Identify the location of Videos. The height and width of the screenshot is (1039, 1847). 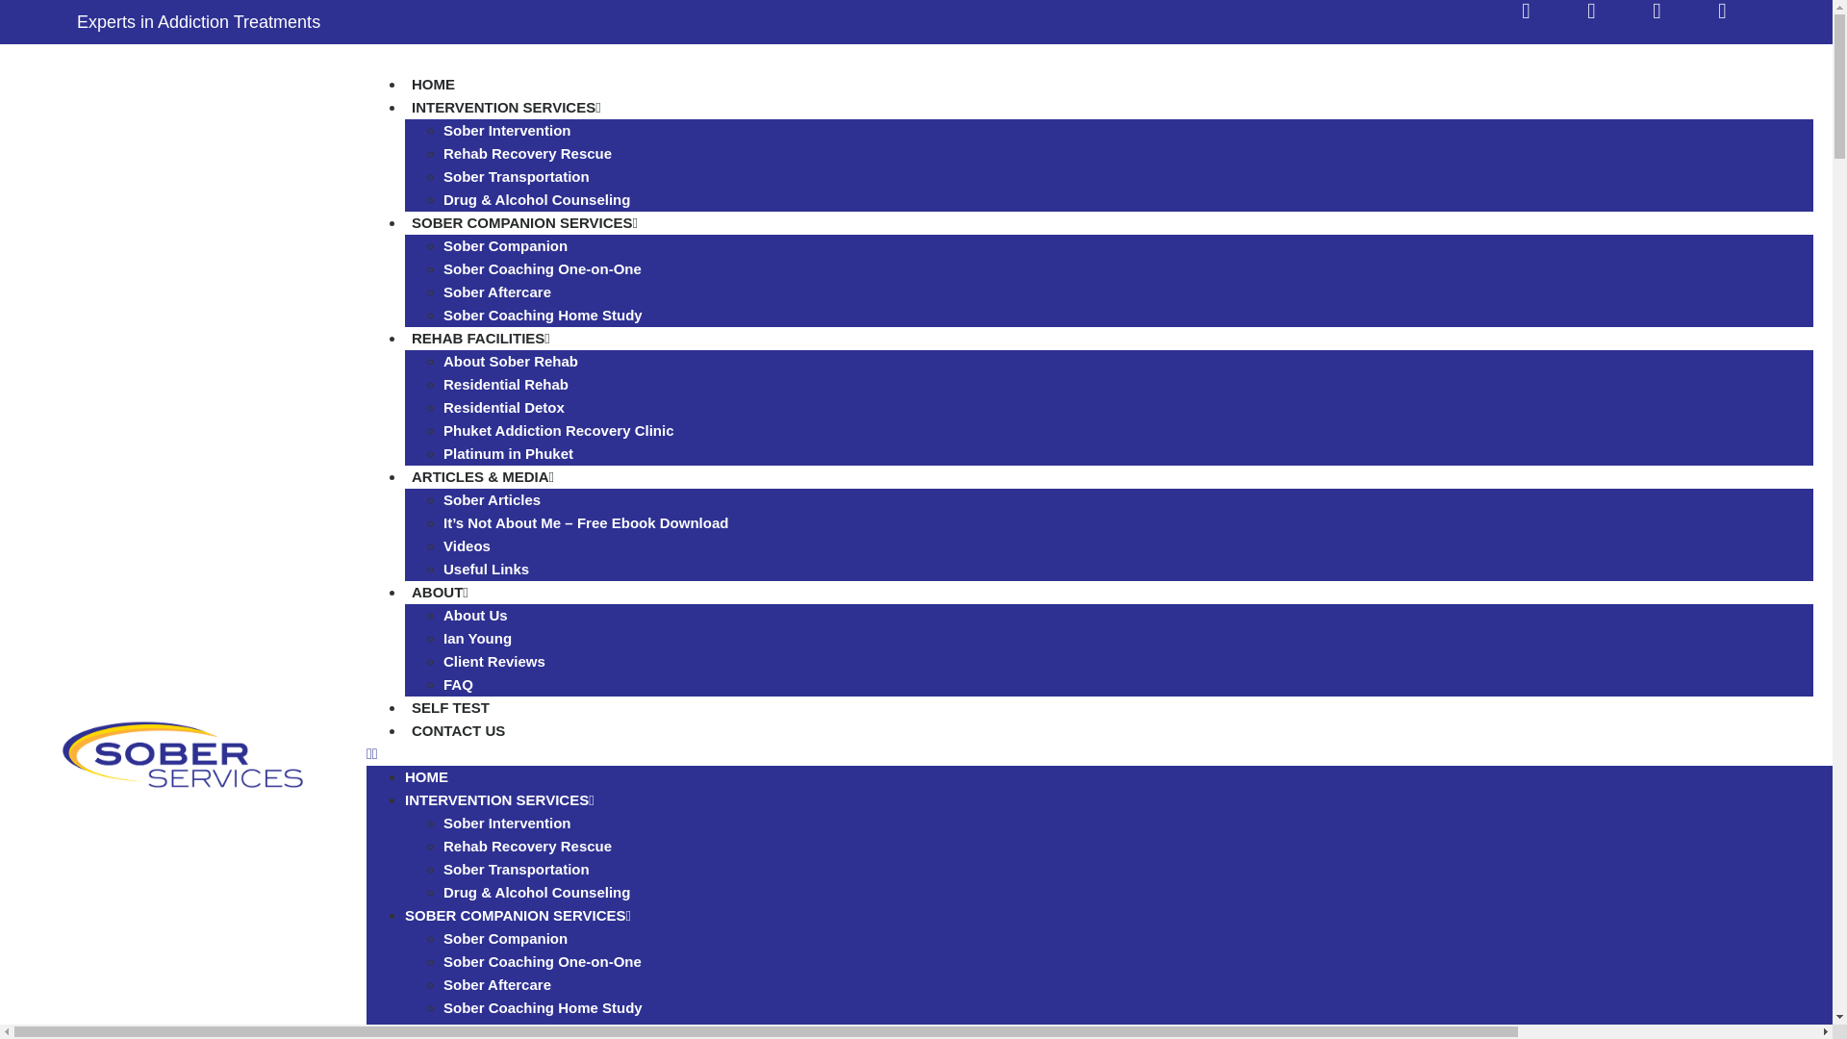
(467, 545).